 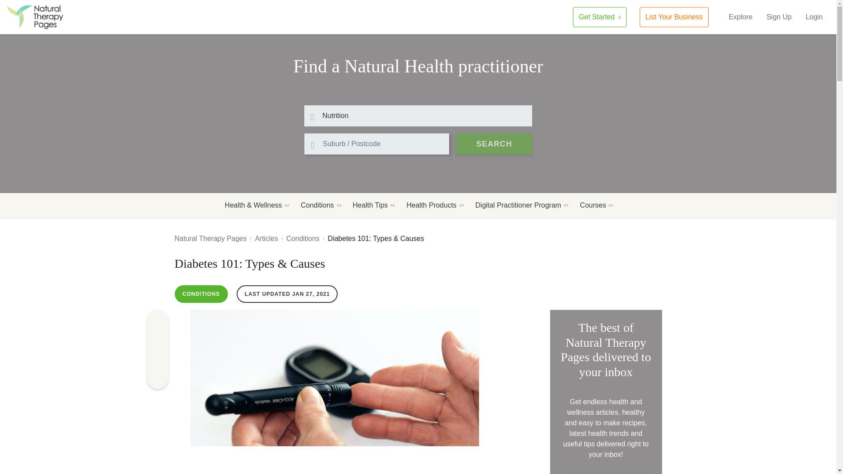 I want to click on global.social.shareTwitter, so click(x=157, y=359).